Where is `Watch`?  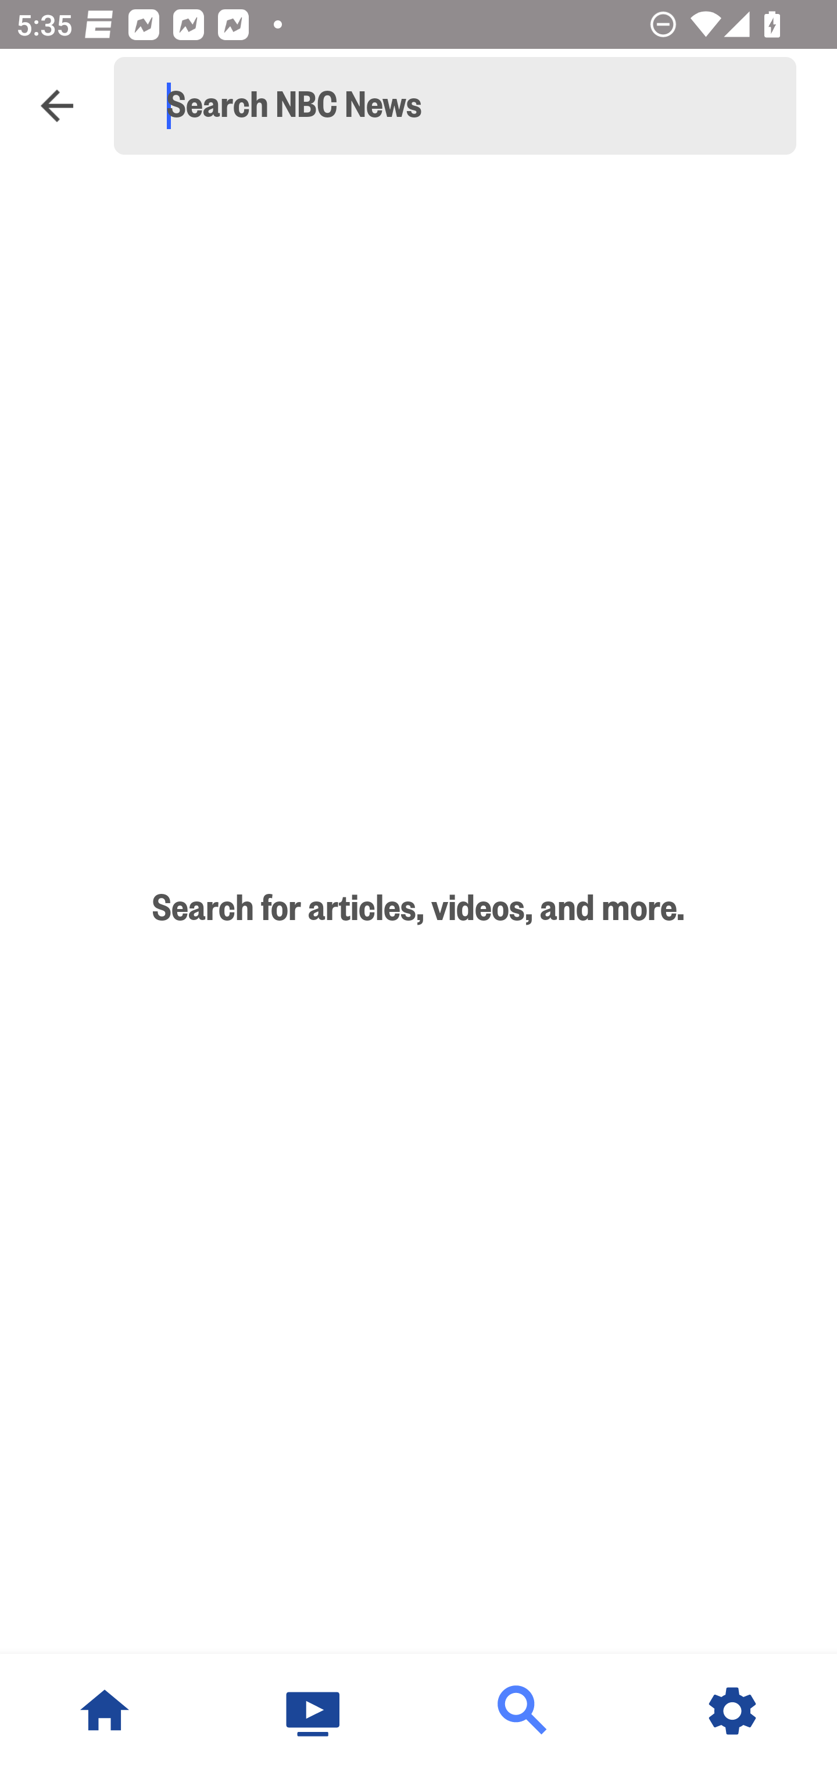 Watch is located at coordinates (314, 1711).